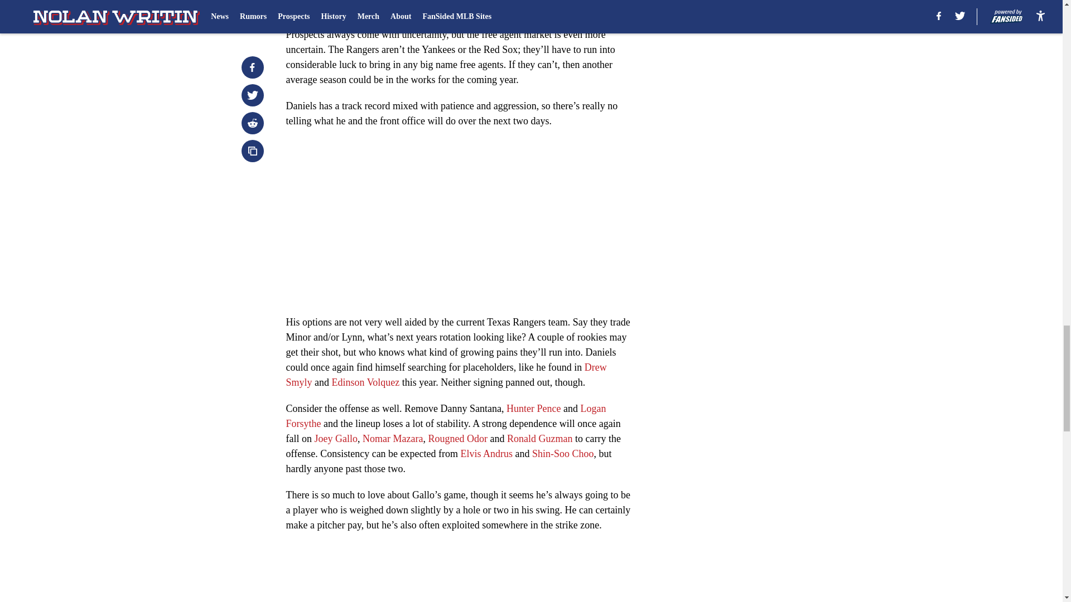 This screenshot has width=1071, height=602. Describe the element at coordinates (393, 438) in the screenshot. I see `Nomar Mazara` at that location.